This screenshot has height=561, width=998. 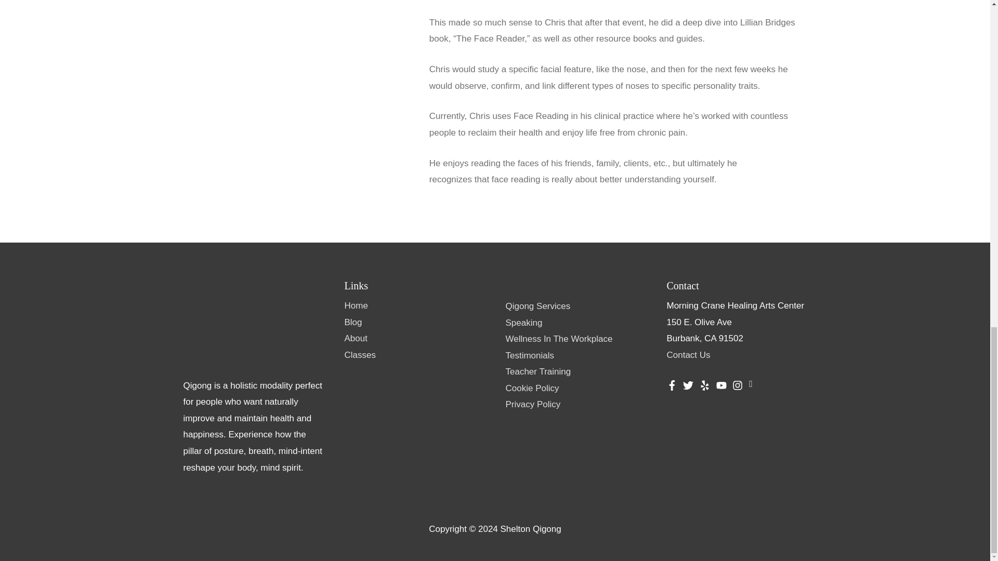 I want to click on Classes, so click(x=360, y=355).